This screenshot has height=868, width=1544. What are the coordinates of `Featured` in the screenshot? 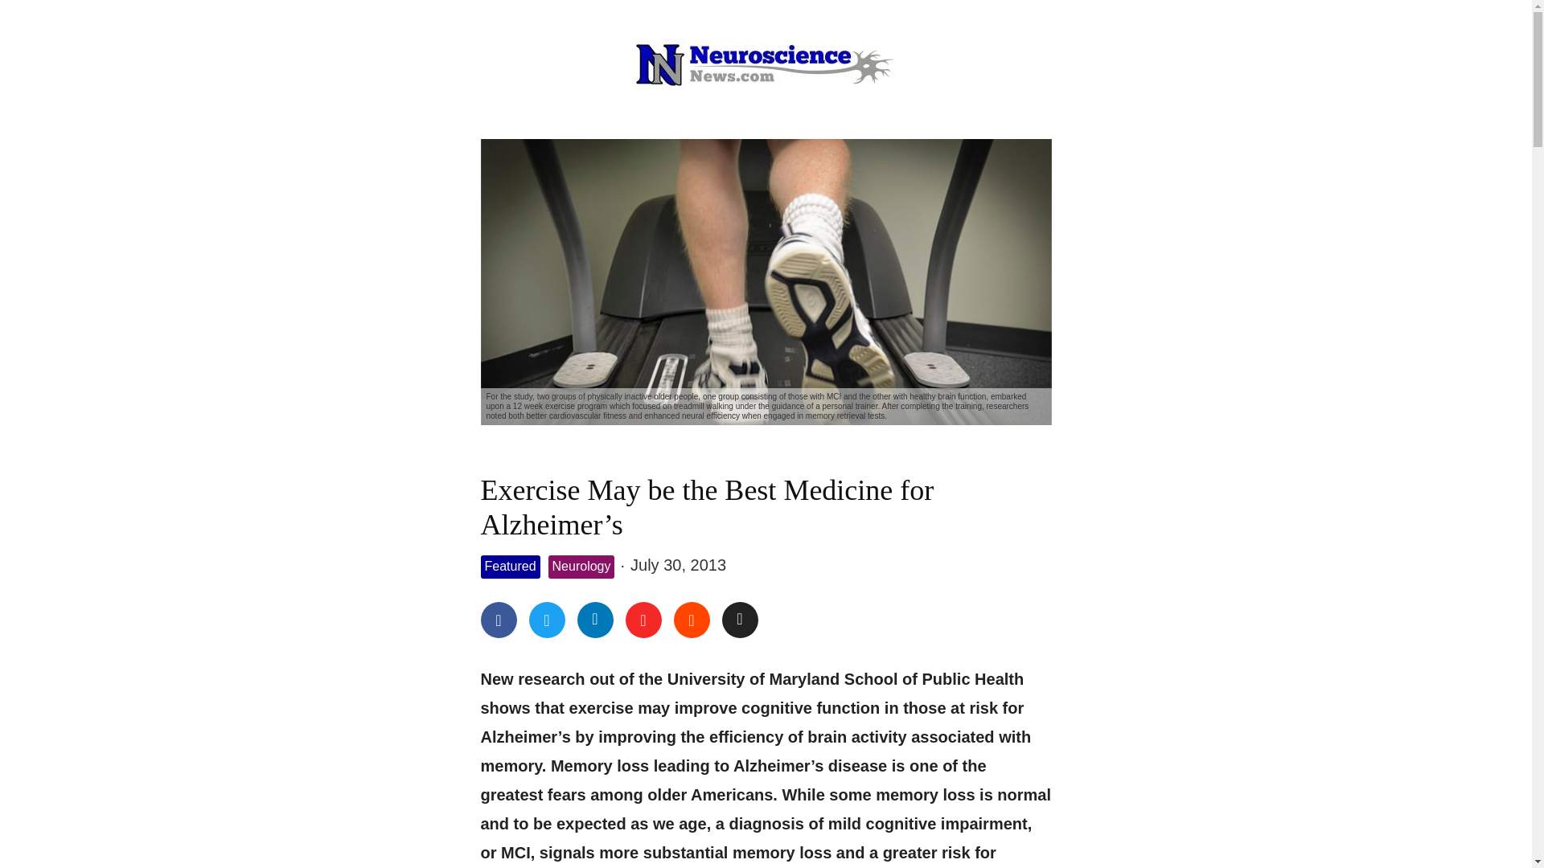 It's located at (510, 567).